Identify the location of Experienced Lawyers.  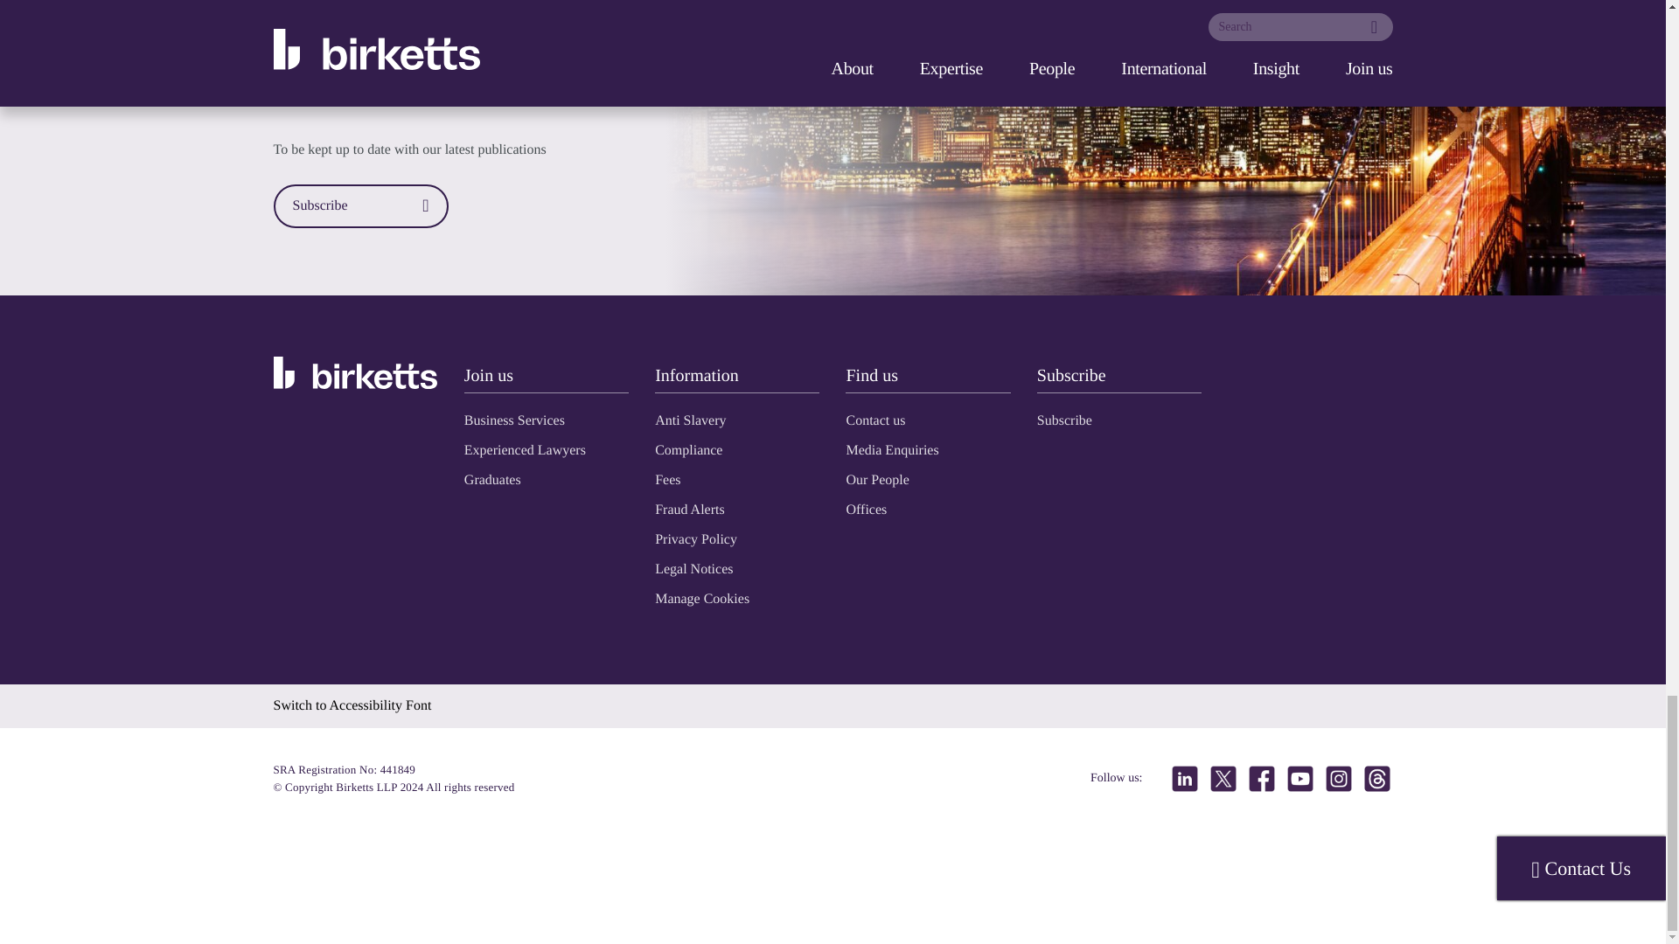
(525, 449).